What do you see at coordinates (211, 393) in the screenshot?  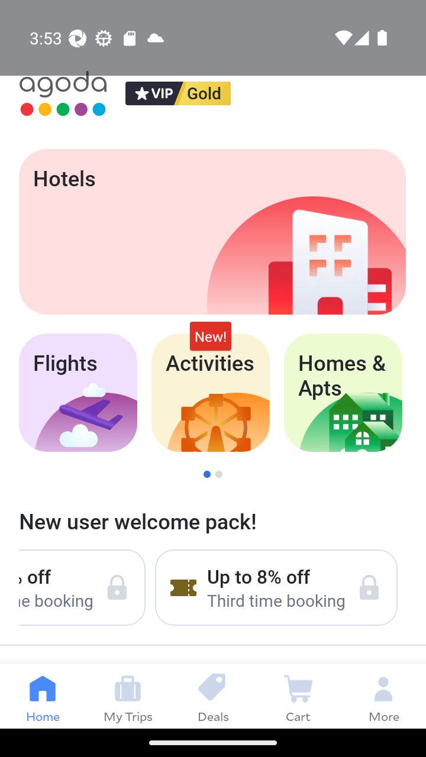 I see `Activities` at bounding box center [211, 393].